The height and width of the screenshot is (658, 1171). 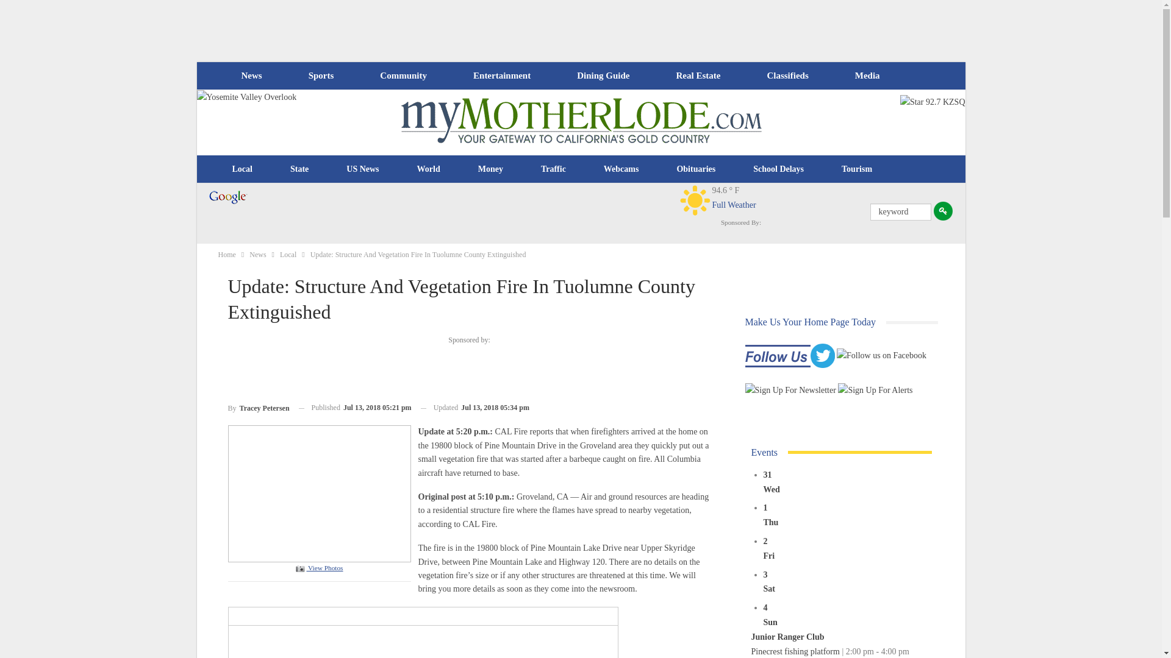 I want to click on Webcams, so click(x=621, y=169).